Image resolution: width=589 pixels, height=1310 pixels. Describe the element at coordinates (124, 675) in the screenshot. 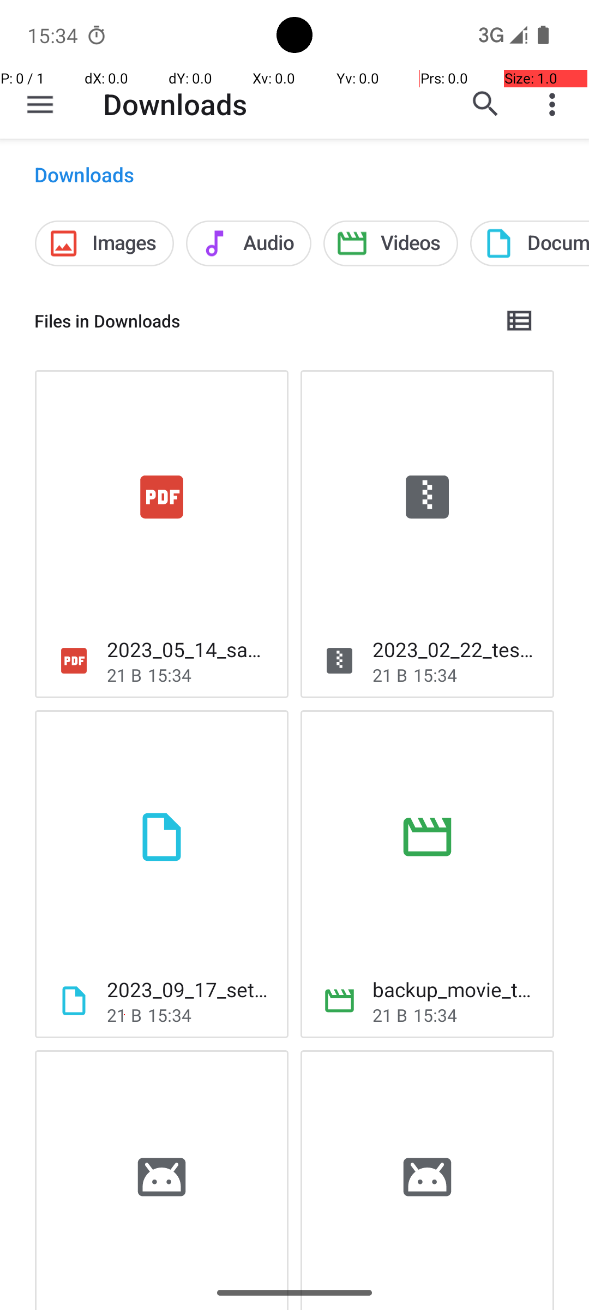

I see `21 B` at that location.